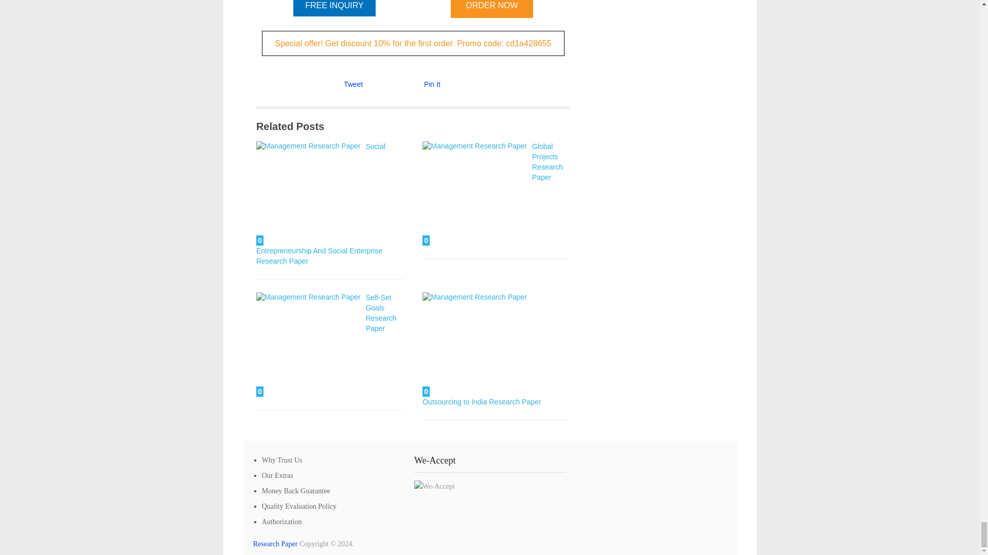 This screenshot has width=988, height=555. What do you see at coordinates (474, 344) in the screenshot?
I see `0` at bounding box center [474, 344].